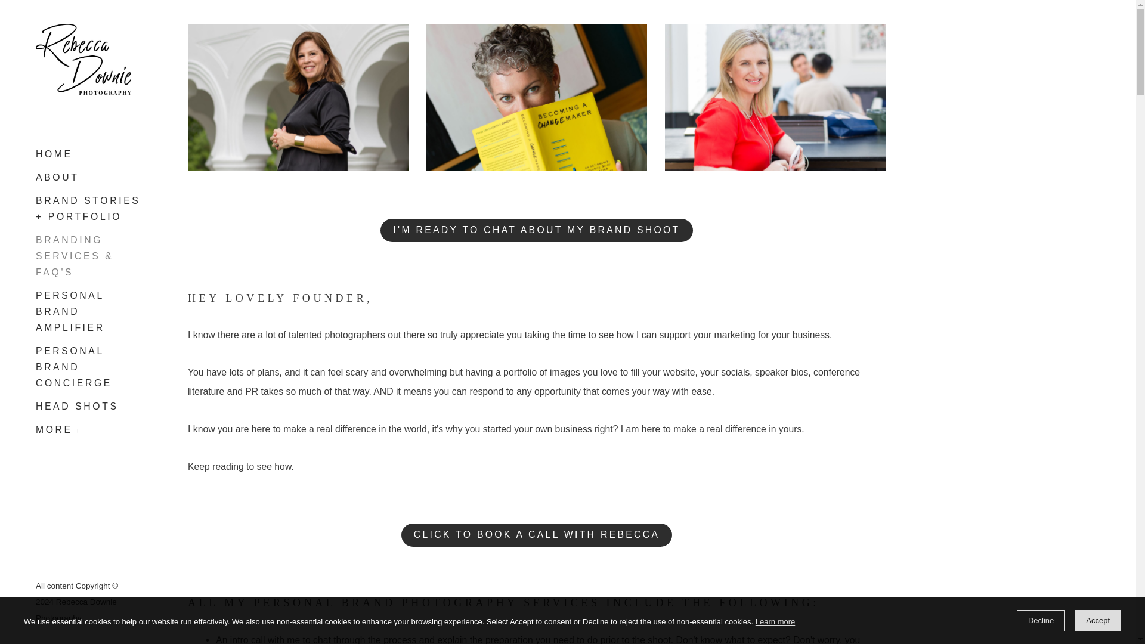 This screenshot has height=644, width=1145. What do you see at coordinates (54, 156) in the screenshot?
I see `HOME` at bounding box center [54, 156].